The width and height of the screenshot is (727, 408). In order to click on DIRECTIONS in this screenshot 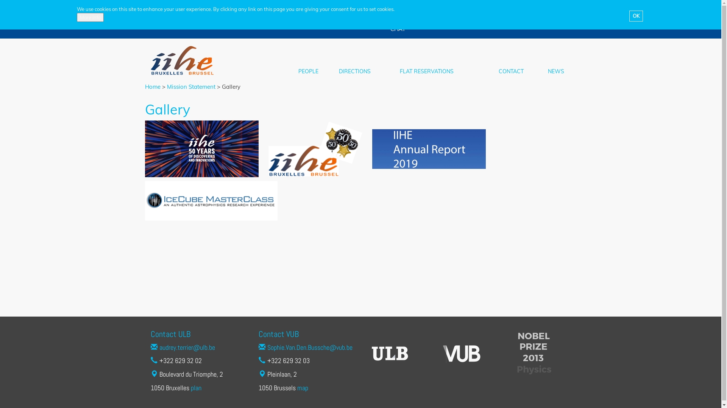, I will do `click(355, 71)`.